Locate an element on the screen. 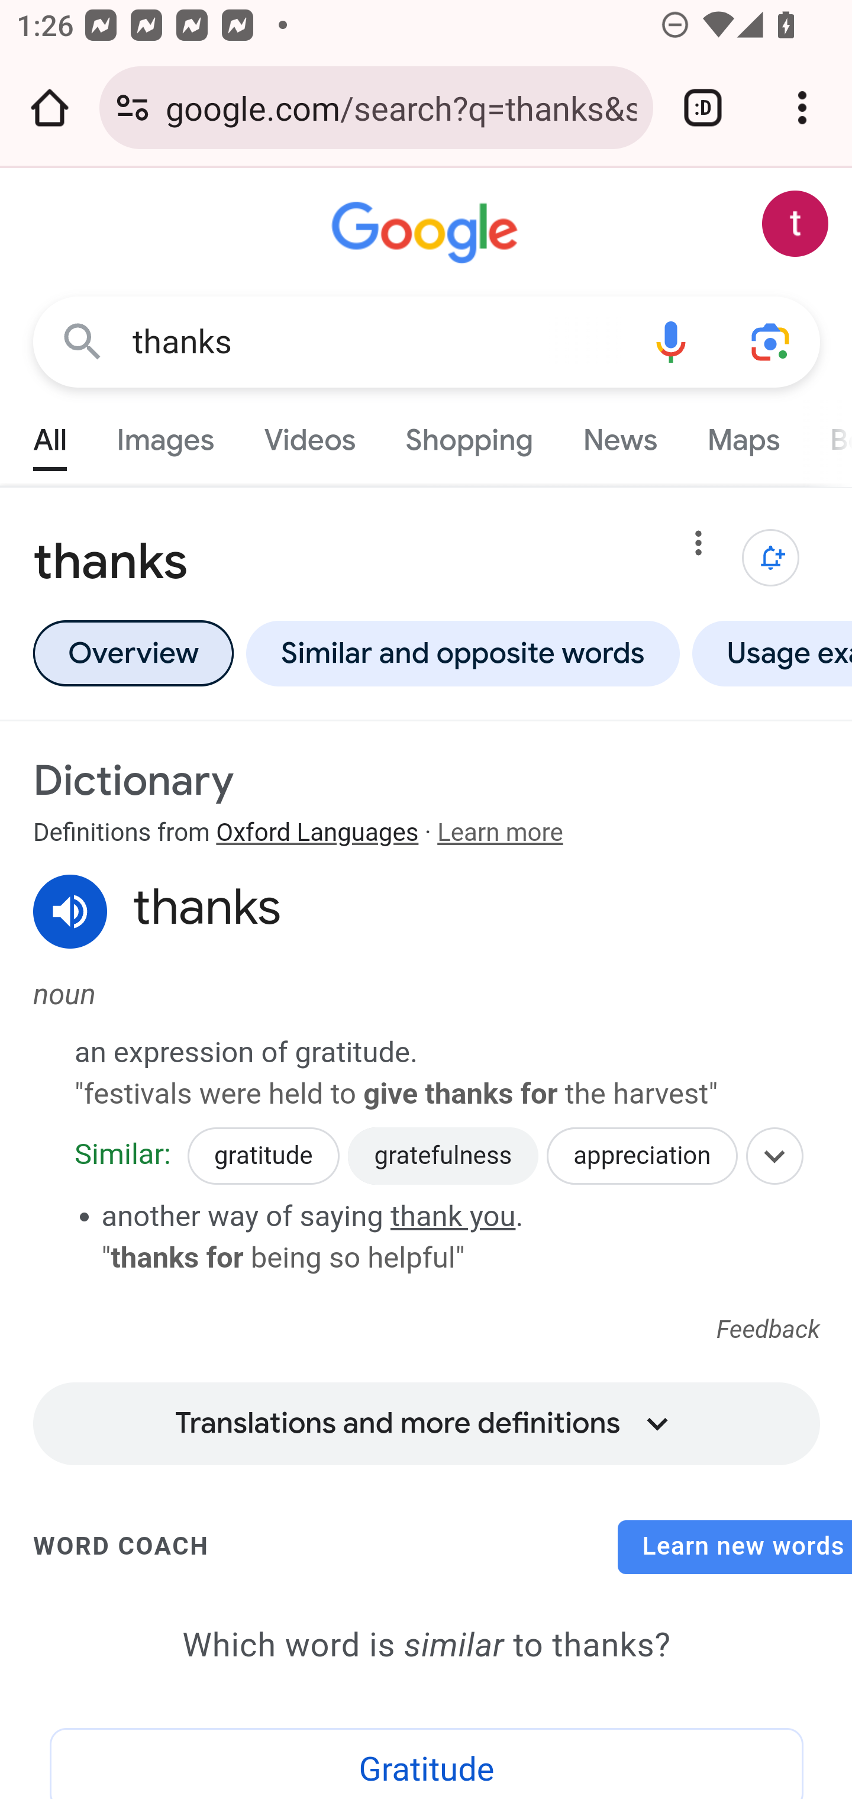  Images is located at coordinates (166, 434).